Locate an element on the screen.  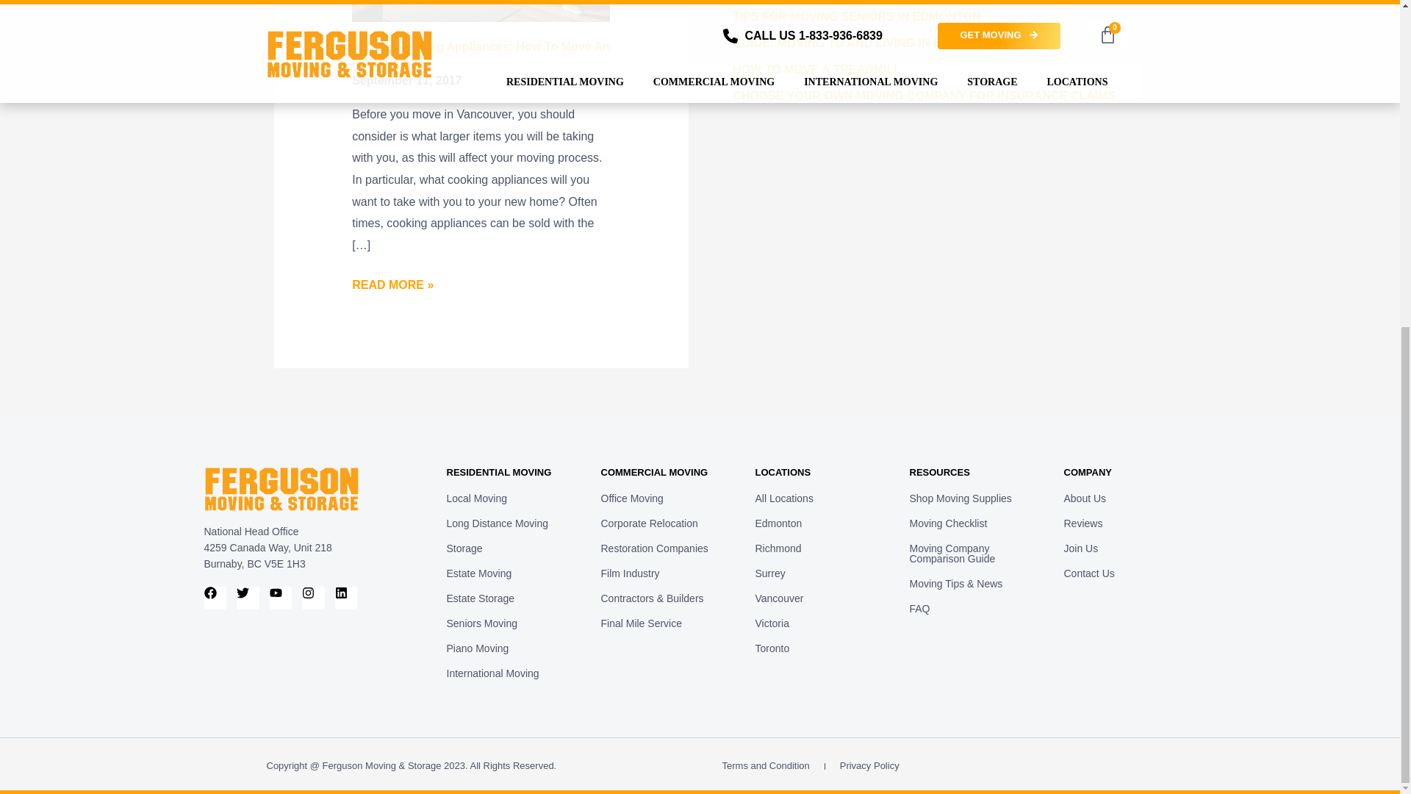
HOW TO MOVE A TREADMILL is located at coordinates (816, 69).